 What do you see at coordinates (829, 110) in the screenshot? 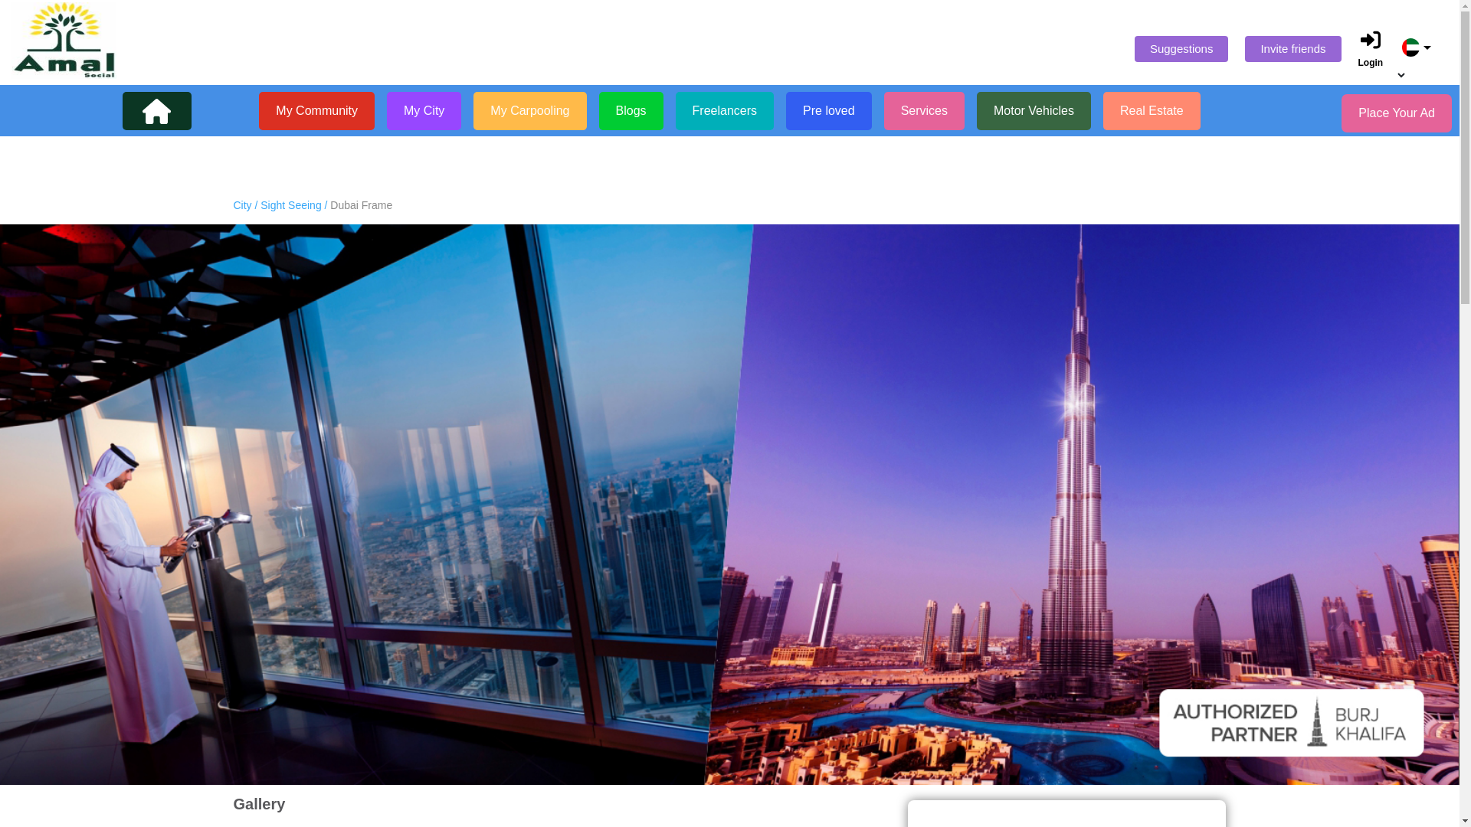
I see `Pre loved` at bounding box center [829, 110].